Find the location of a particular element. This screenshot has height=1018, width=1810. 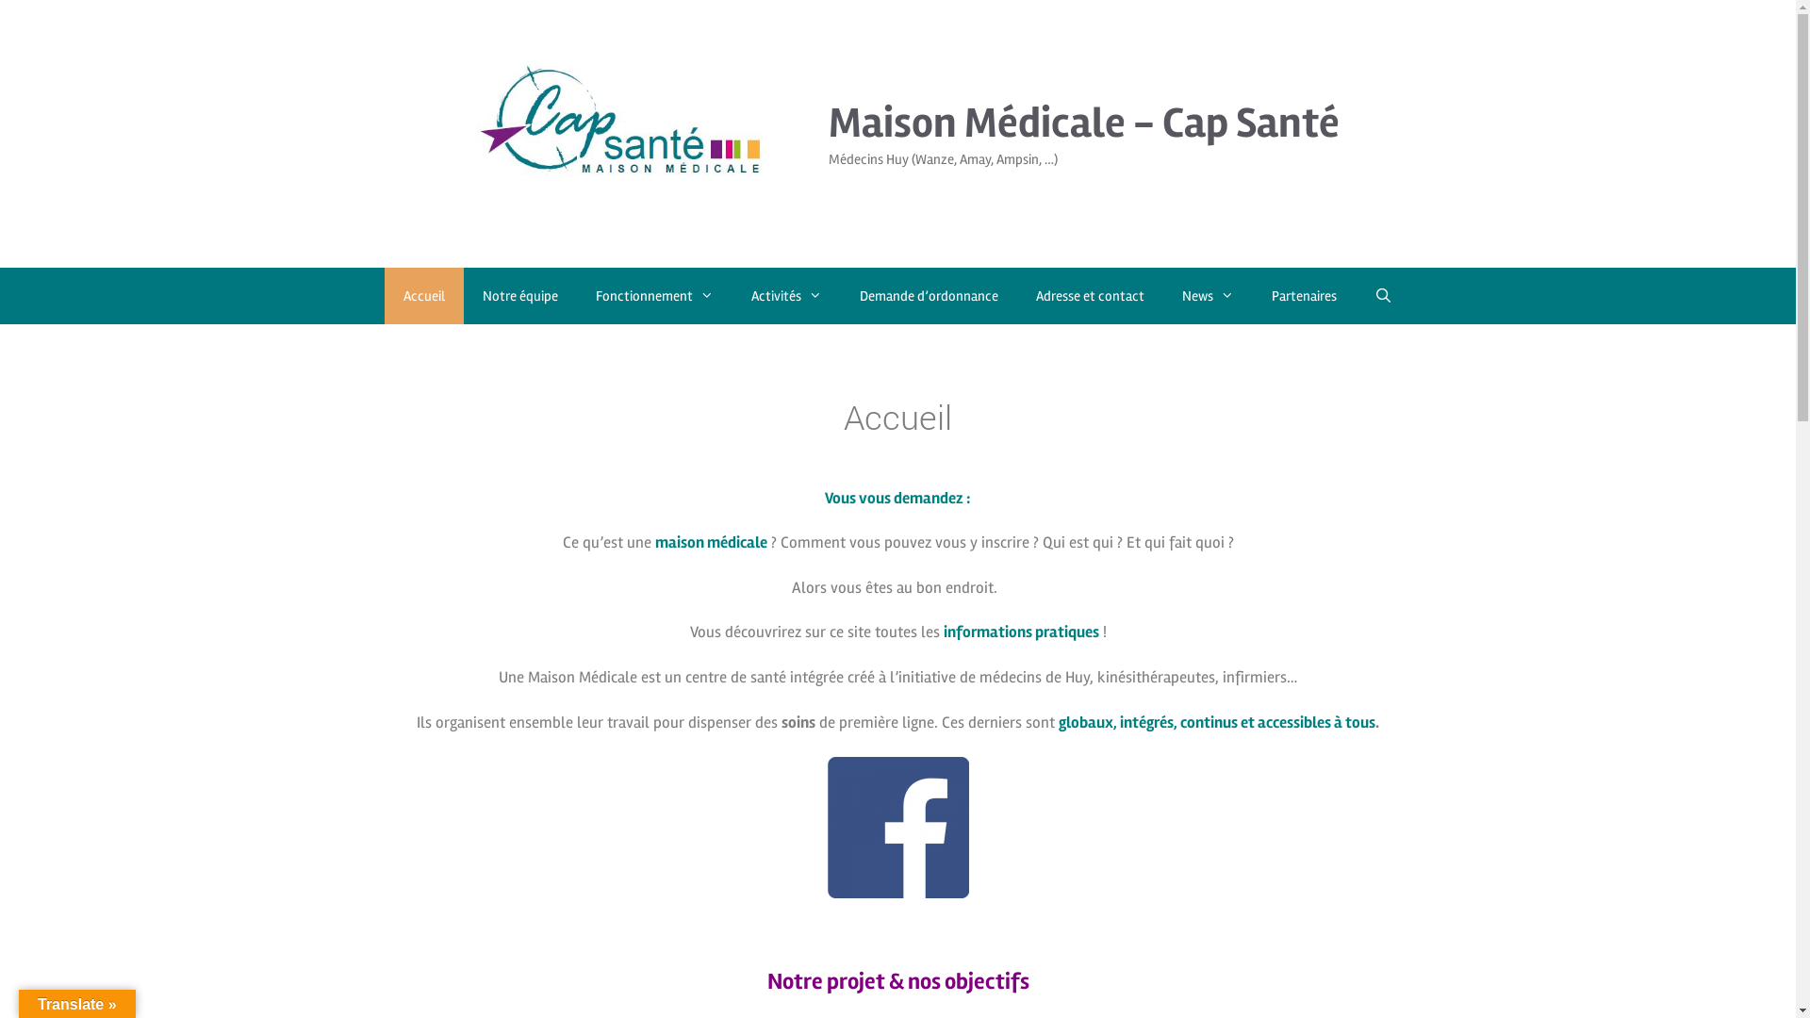

Fonctionnement is located at coordinates (654, 296).